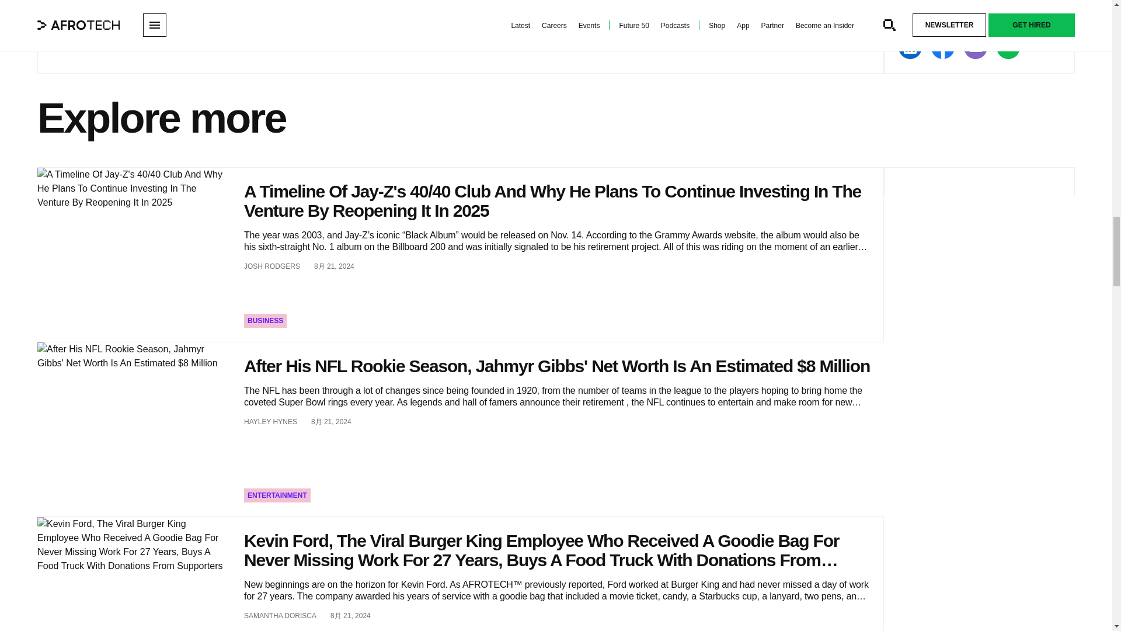 This screenshot has height=631, width=1121. Describe the element at coordinates (272, 266) in the screenshot. I see `JOSH RODGERS` at that location.